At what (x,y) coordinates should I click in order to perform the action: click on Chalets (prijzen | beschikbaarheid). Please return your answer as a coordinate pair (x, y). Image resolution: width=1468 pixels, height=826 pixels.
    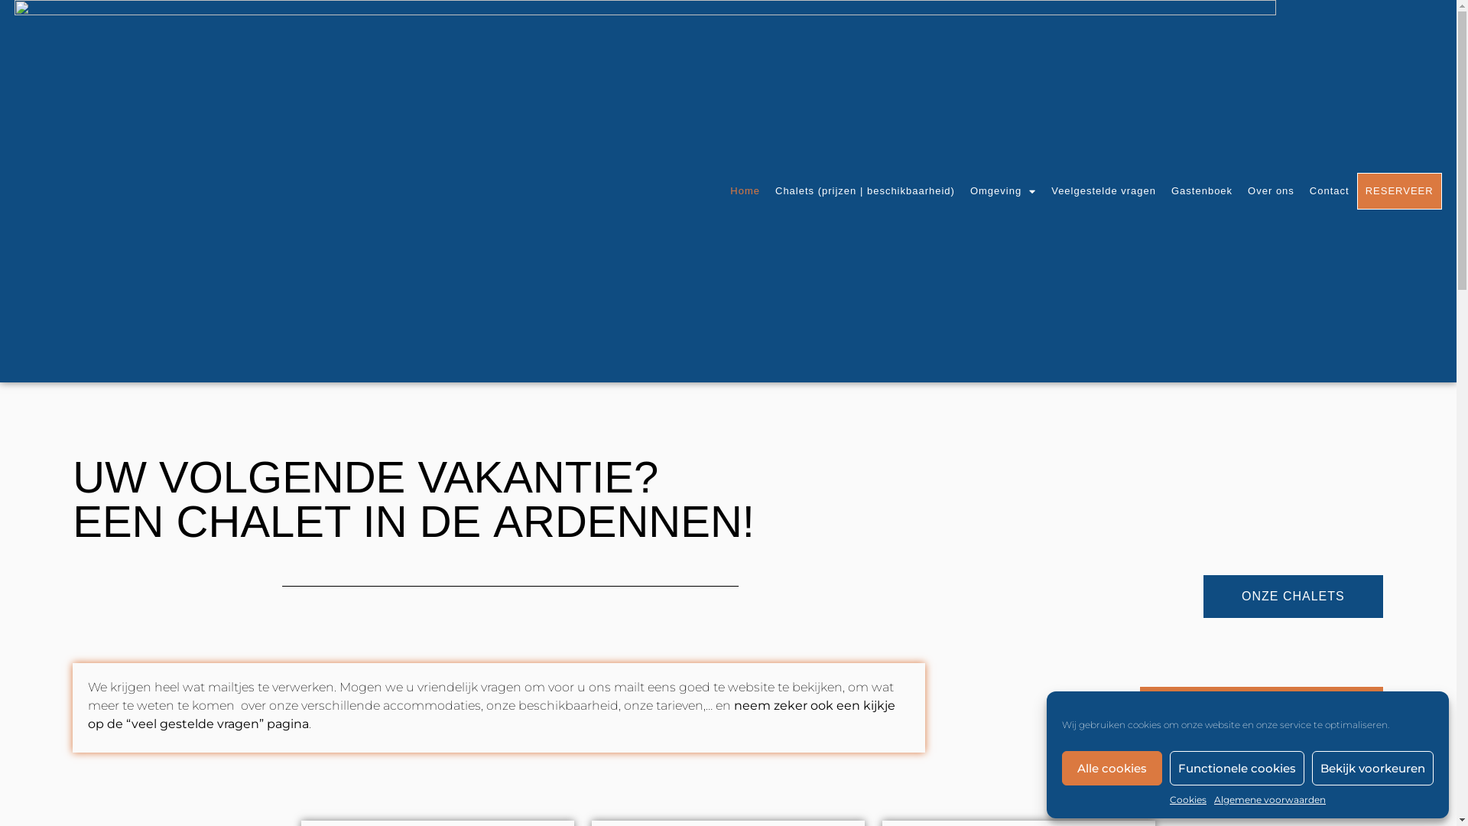
    Looking at the image, I should click on (866, 191).